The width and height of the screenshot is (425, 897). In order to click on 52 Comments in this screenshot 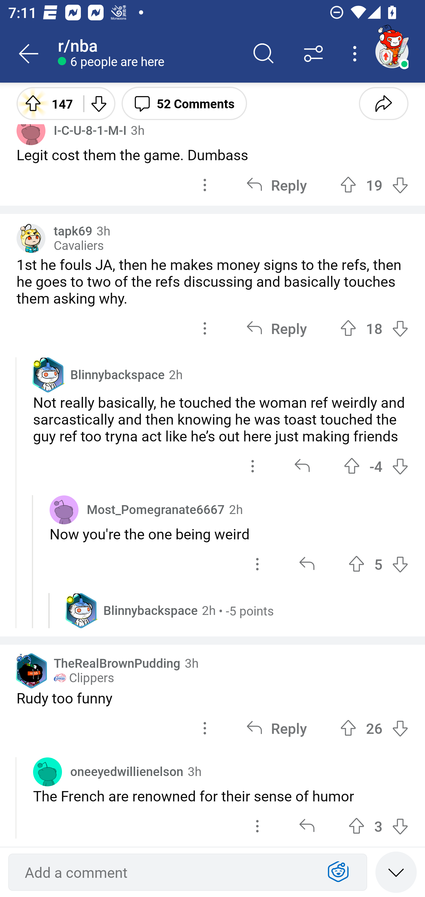, I will do `click(184, 103)`.